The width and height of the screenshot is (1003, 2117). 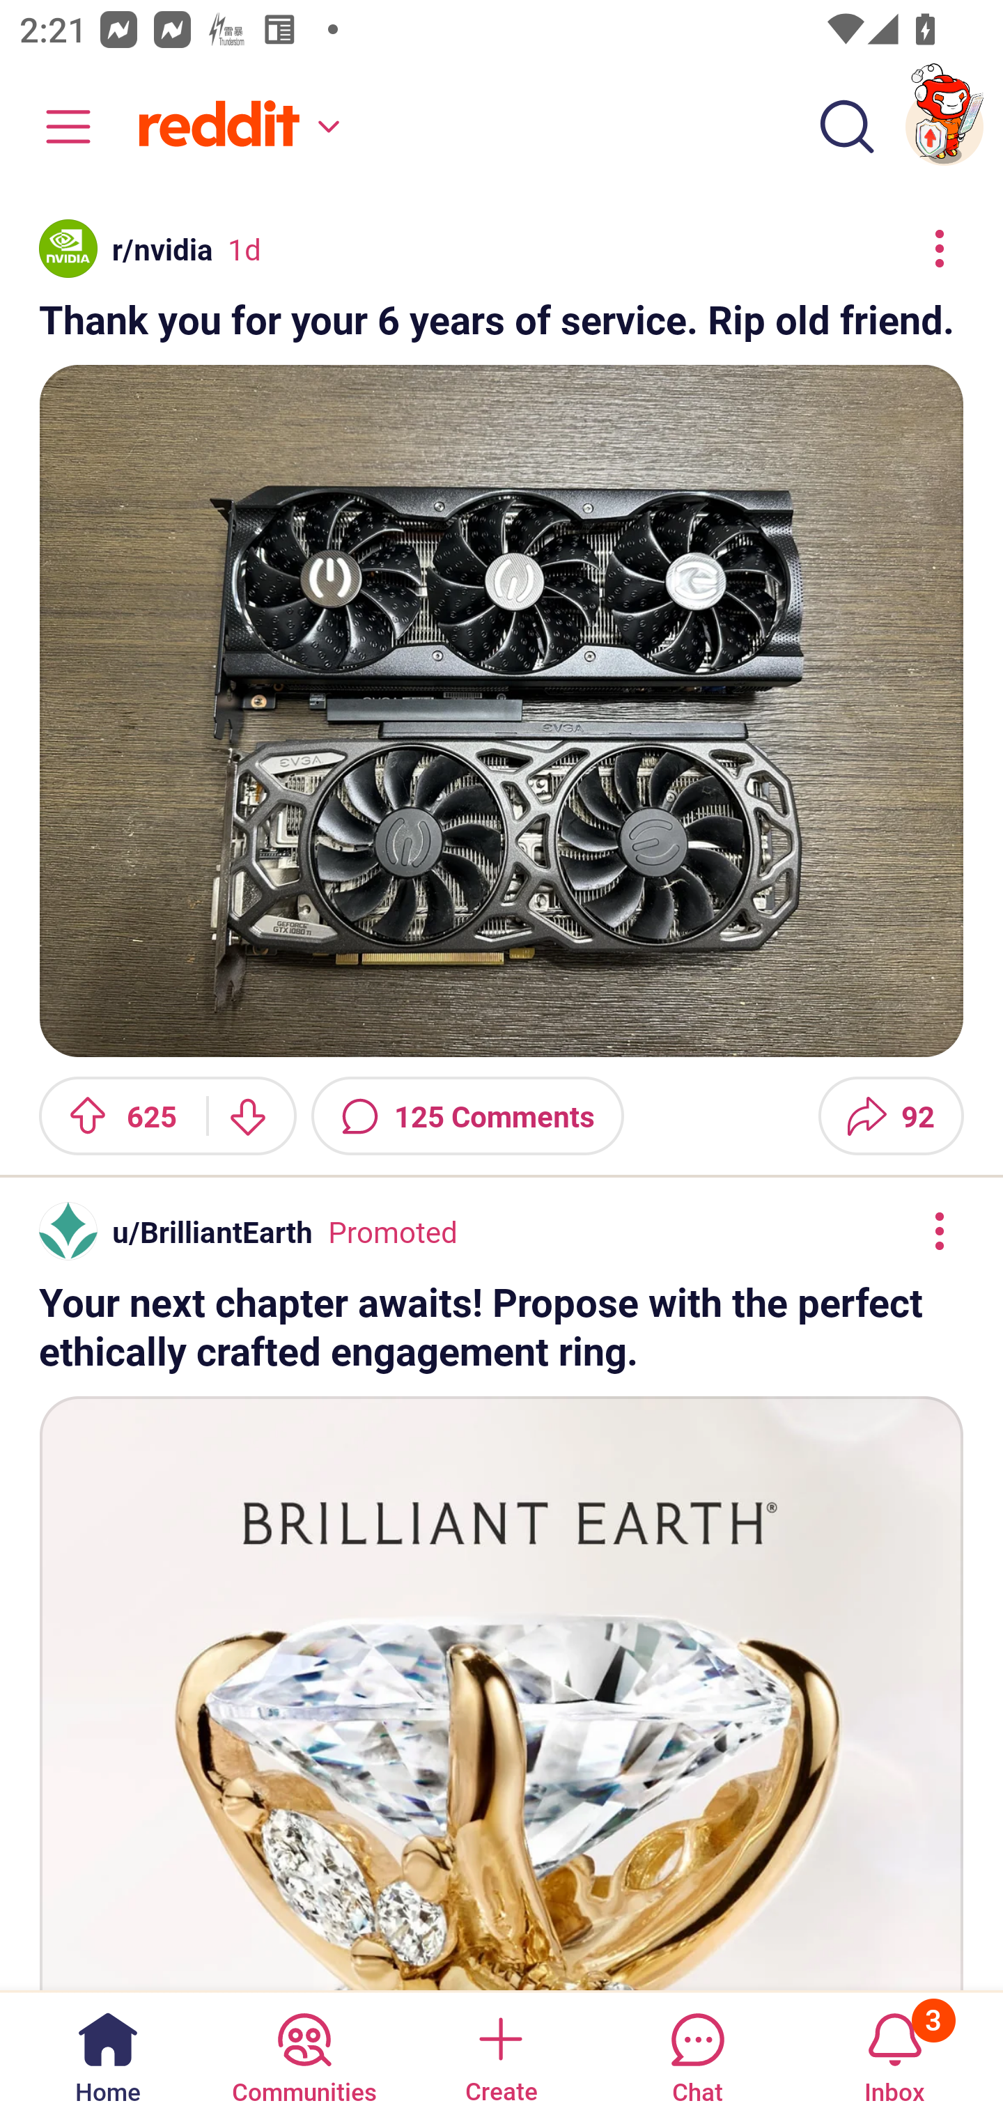 I want to click on Communities, so click(x=304, y=2053).